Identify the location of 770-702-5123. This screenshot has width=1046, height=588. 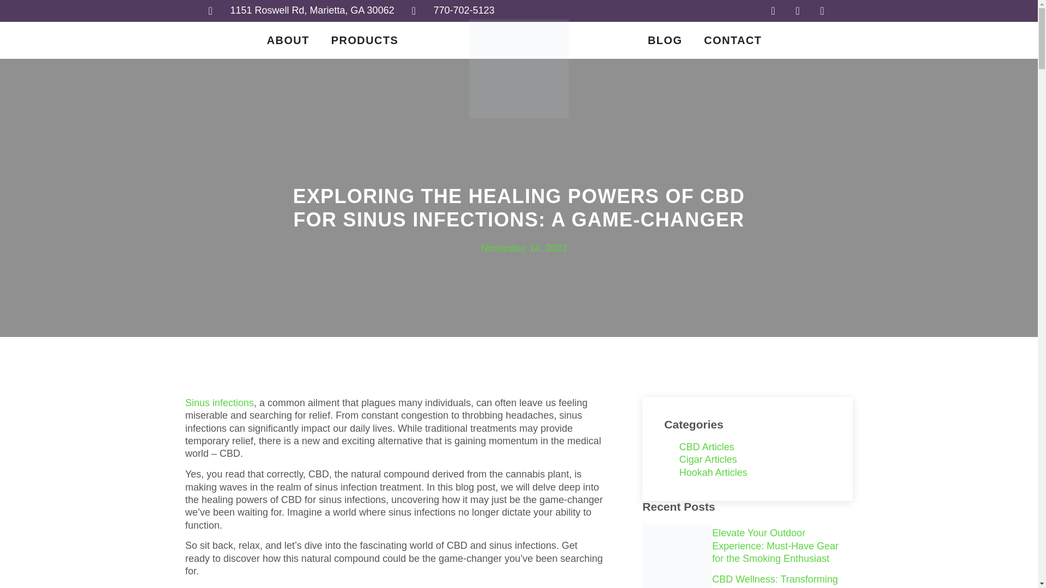
(453, 10).